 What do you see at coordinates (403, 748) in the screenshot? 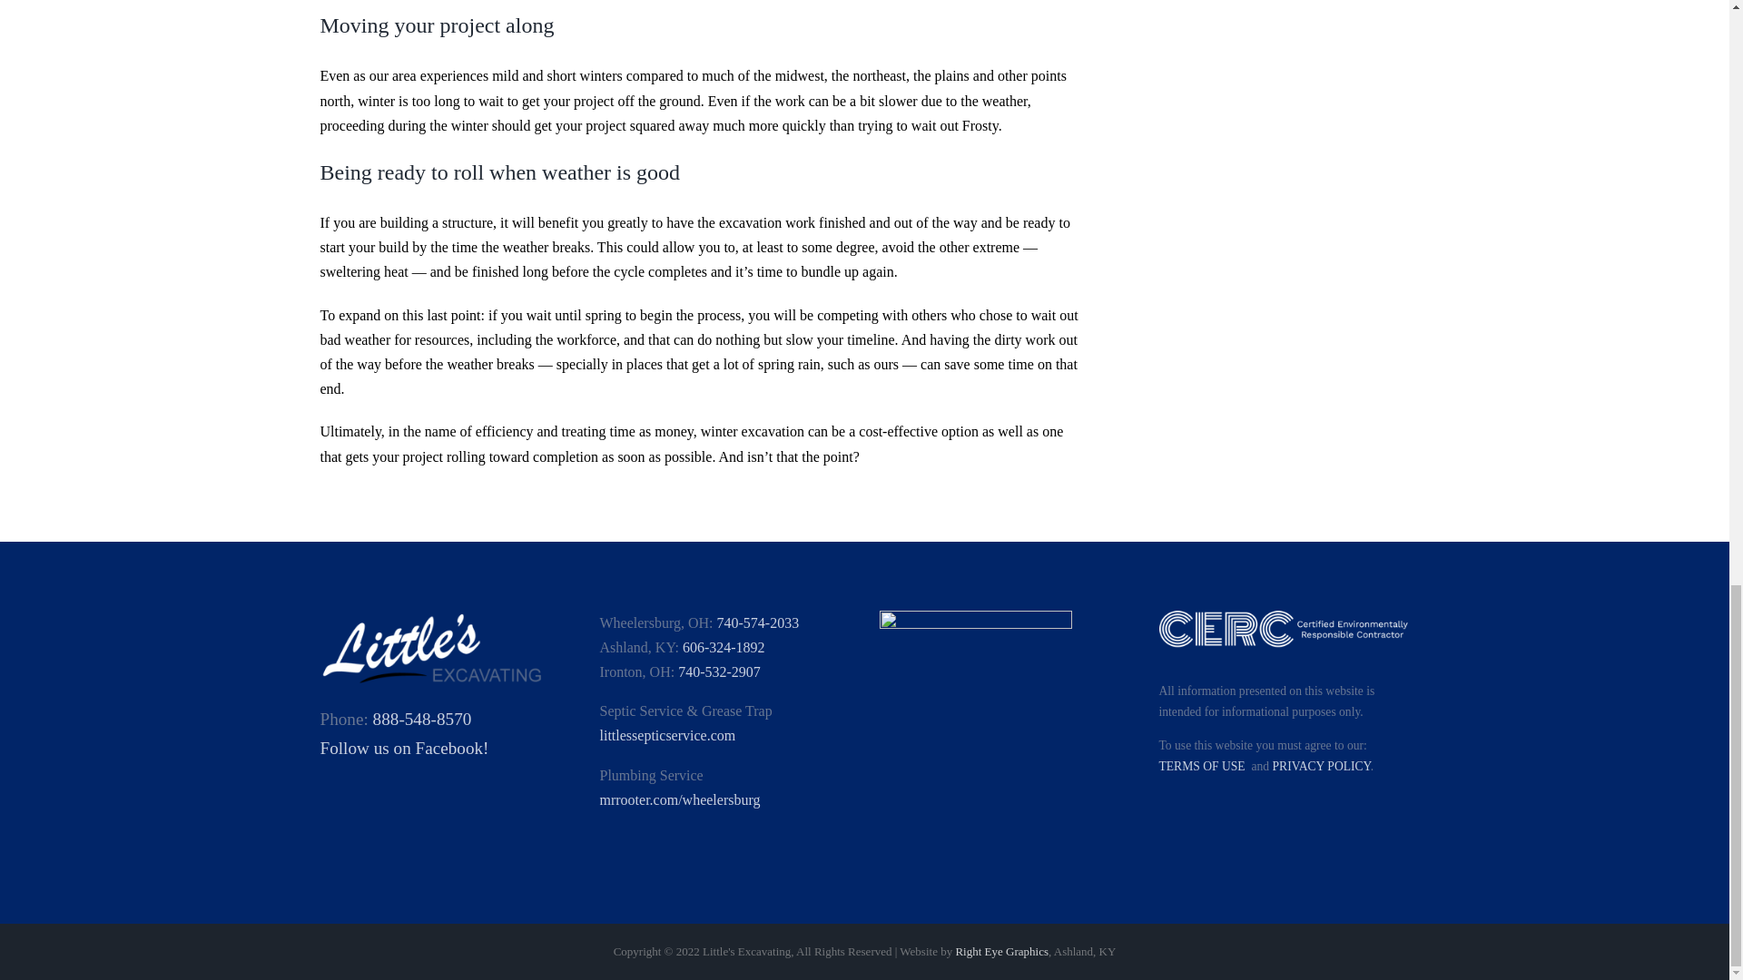
I see `Follow us on Facebook!` at bounding box center [403, 748].